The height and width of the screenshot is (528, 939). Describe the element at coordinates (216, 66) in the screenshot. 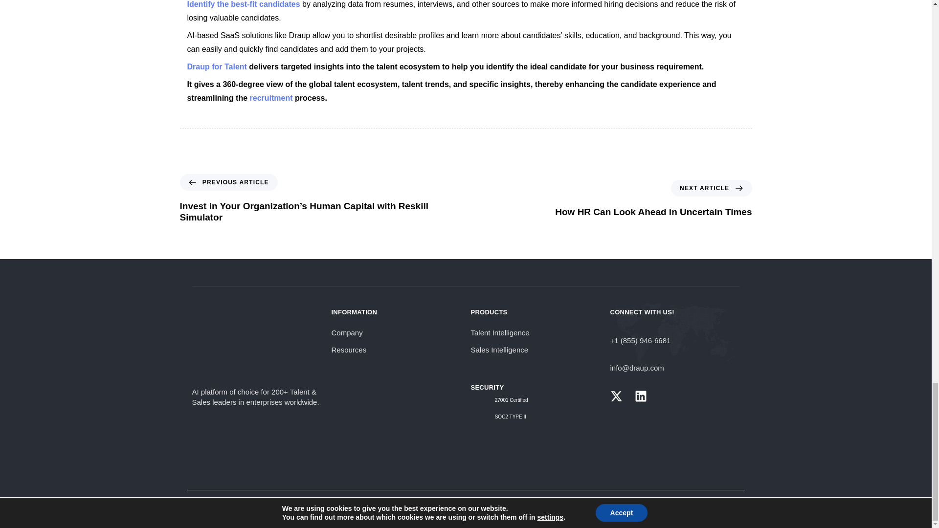

I see `Draup for Talent` at that location.